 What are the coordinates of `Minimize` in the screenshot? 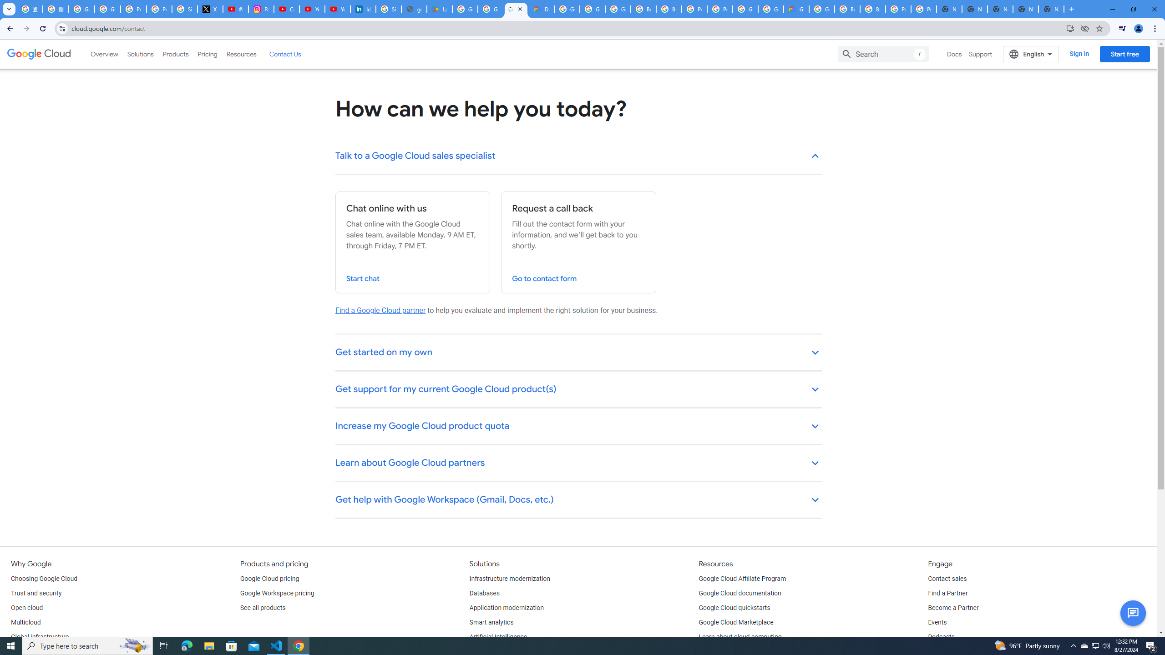 It's located at (1112, 9).